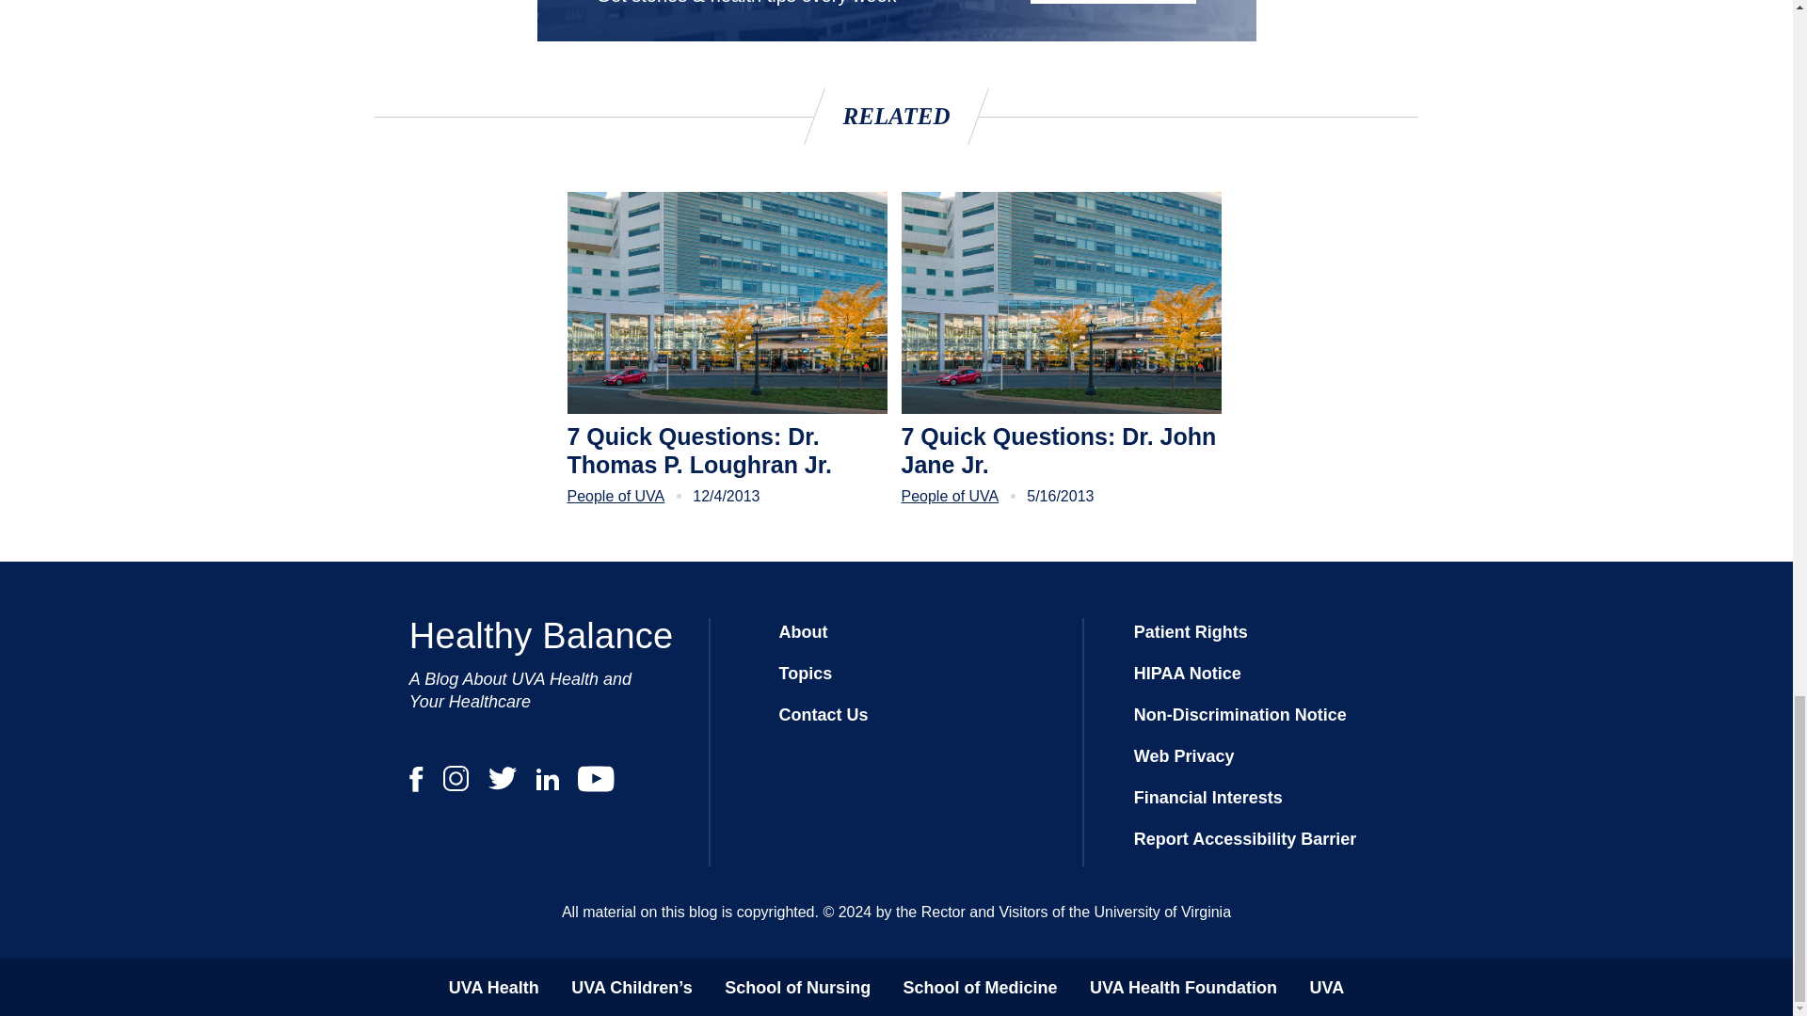 The width and height of the screenshot is (1807, 1016). I want to click on Financial Interests, so click(1208, 798).